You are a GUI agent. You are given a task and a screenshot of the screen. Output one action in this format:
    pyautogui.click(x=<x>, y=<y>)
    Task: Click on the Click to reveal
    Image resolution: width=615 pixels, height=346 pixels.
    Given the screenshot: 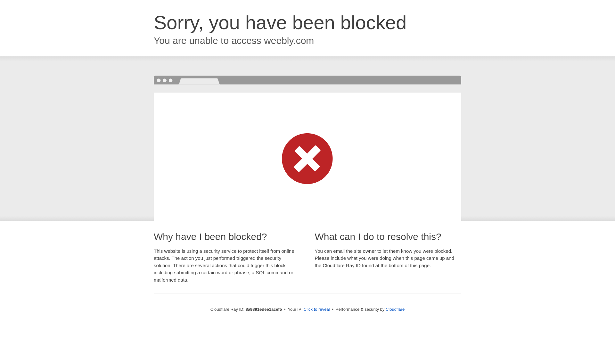 What is the action you would take?
    pyautogui.click(x=316, y=309)
    